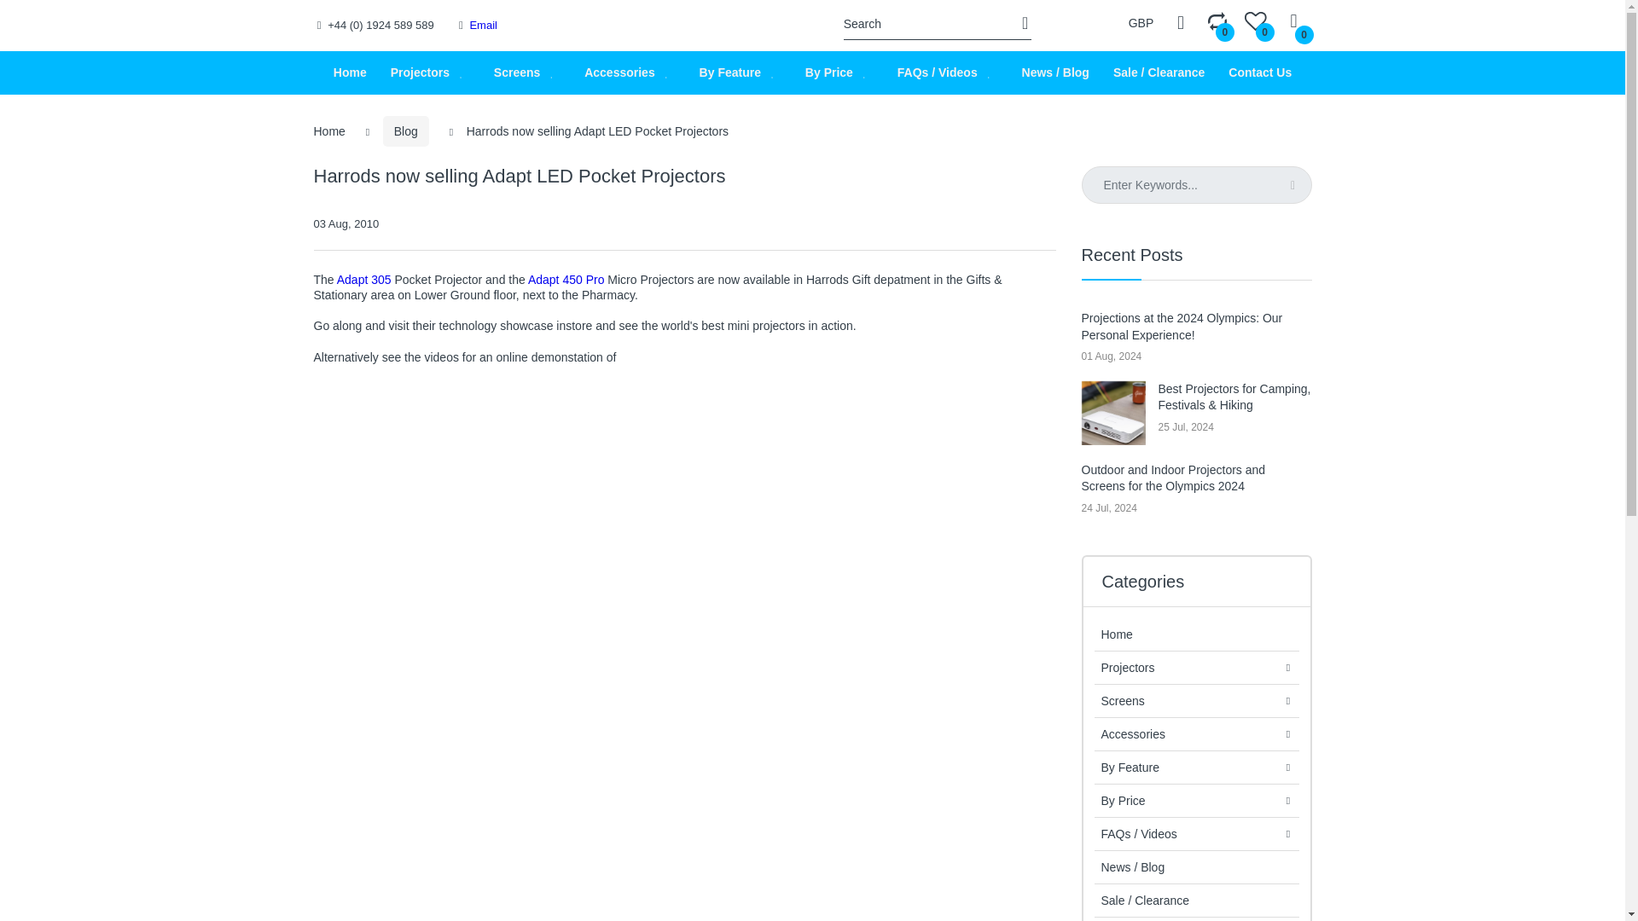 This screenshot has height=921, width=1638. What do you see at coordinates (1256, 22) in the screenshot?
I see `0` at bounding box center [1256, 22].